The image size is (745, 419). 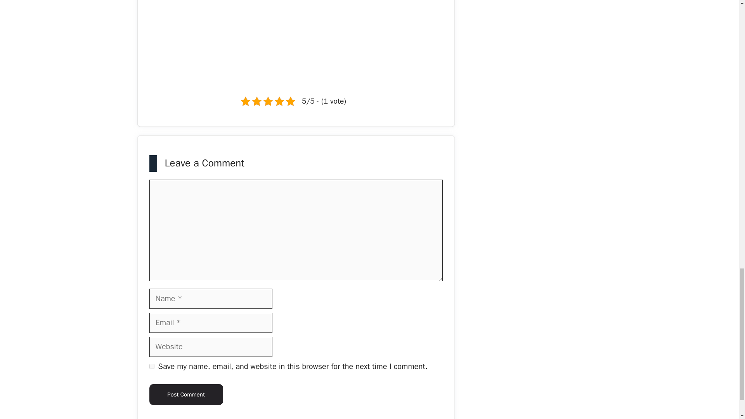 I want to click on Post Comment, so click(x=186, y=395).